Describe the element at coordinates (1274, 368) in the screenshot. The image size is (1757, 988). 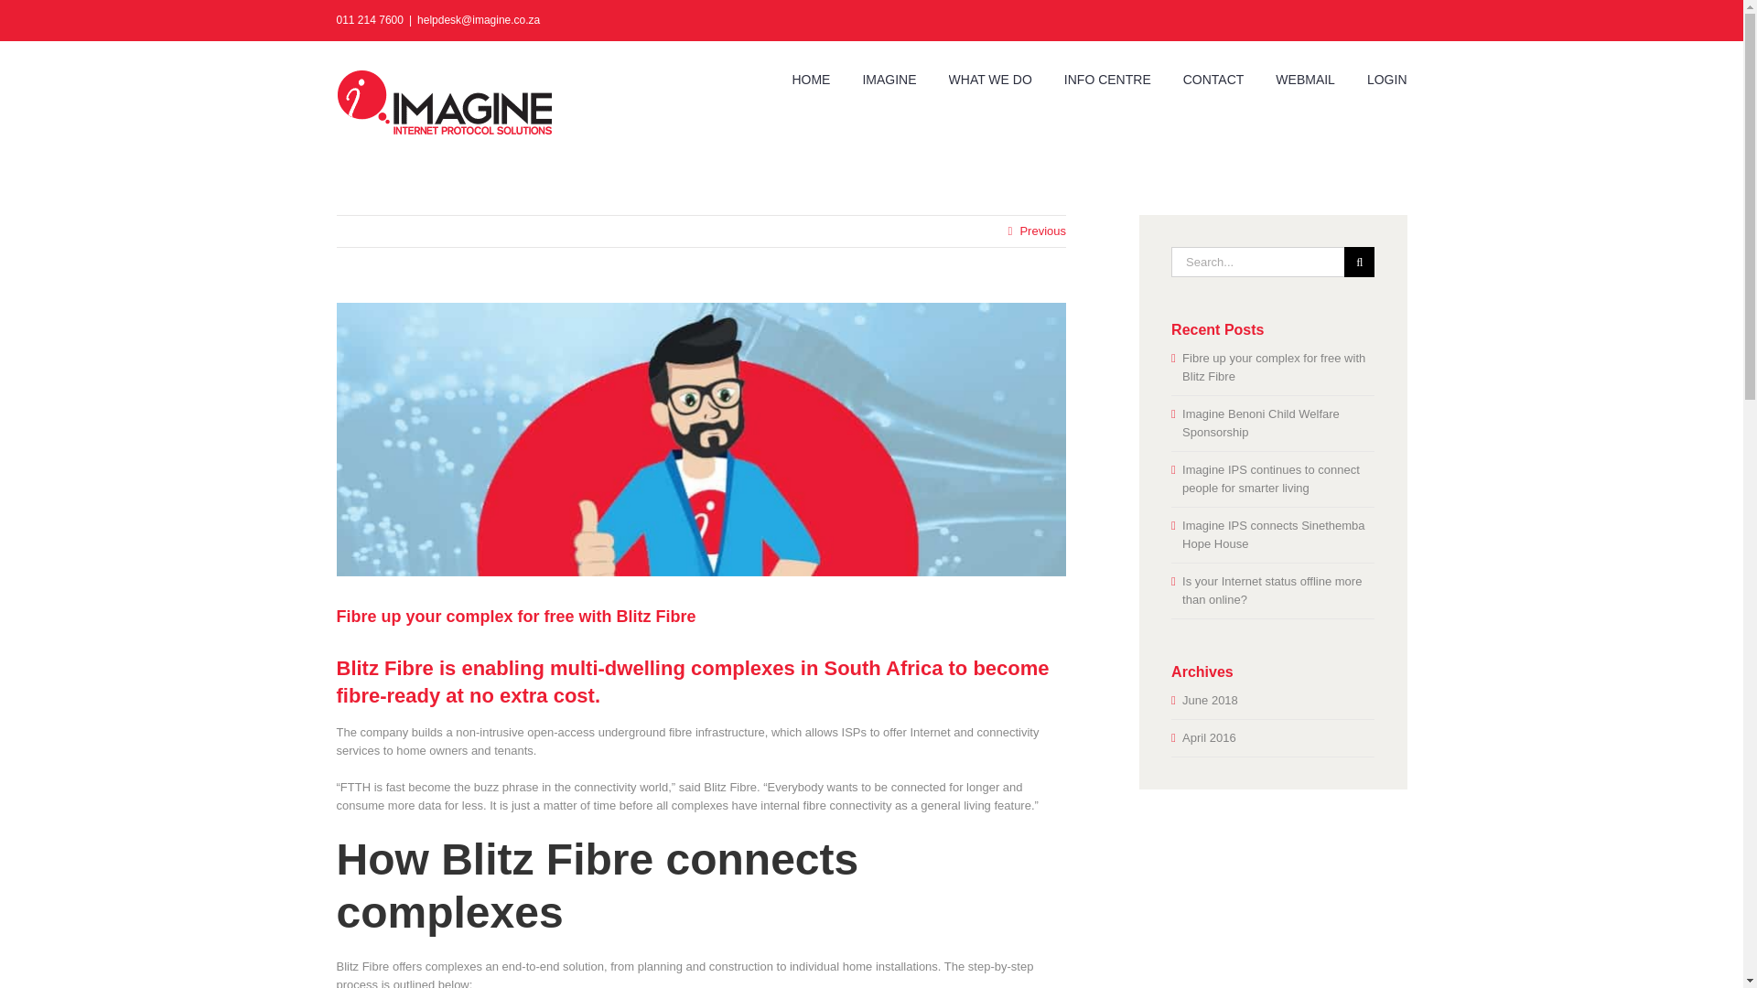
I see `Fibre up your complex for free with Blitz Fibre` at that location.